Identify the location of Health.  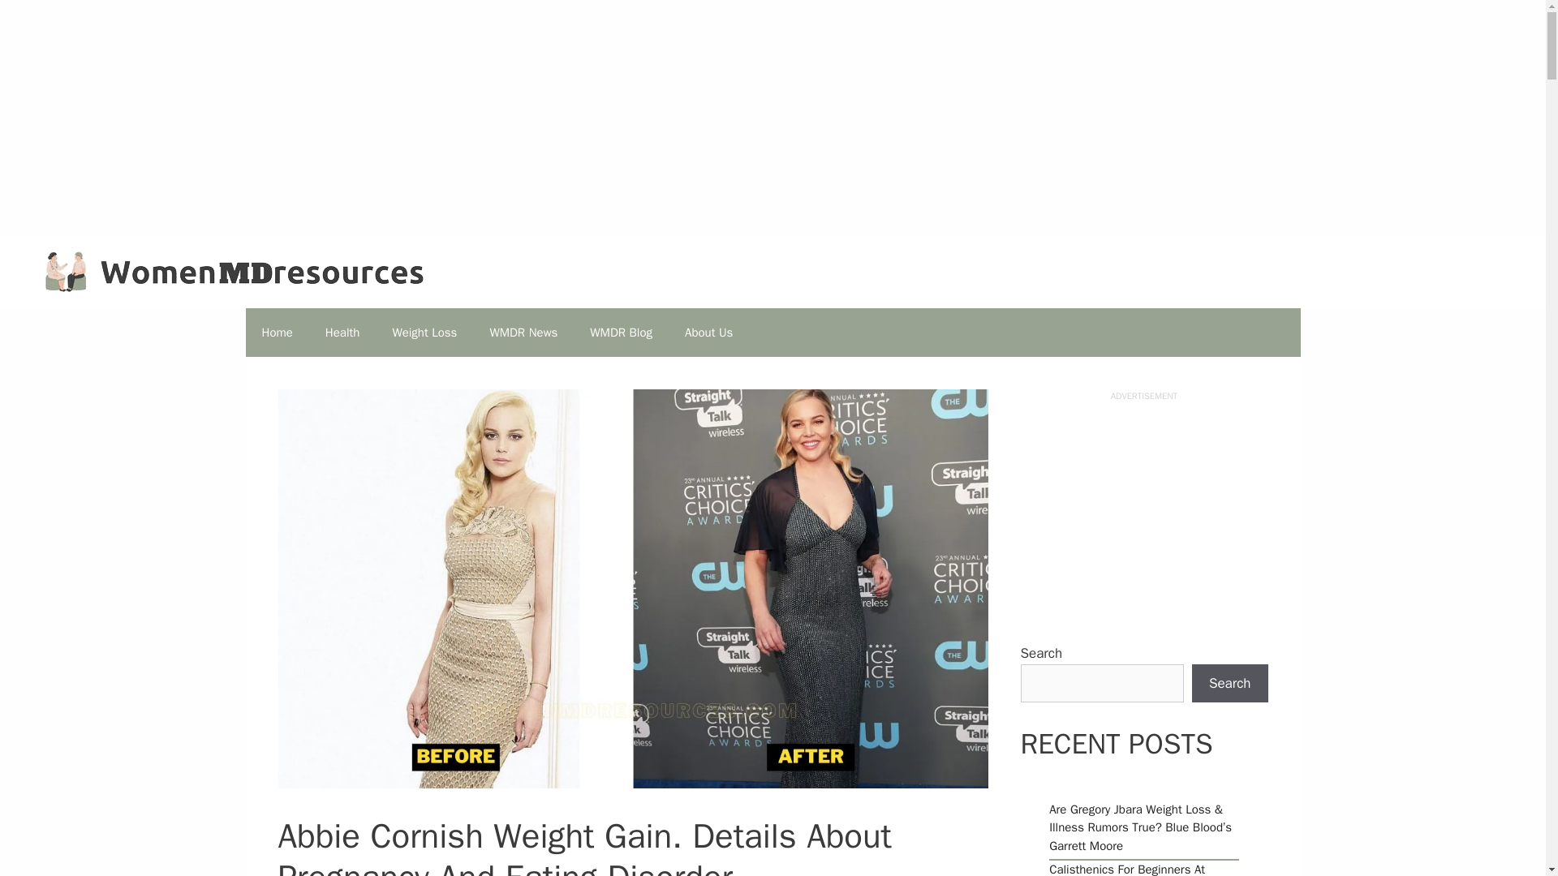
(342, 333).